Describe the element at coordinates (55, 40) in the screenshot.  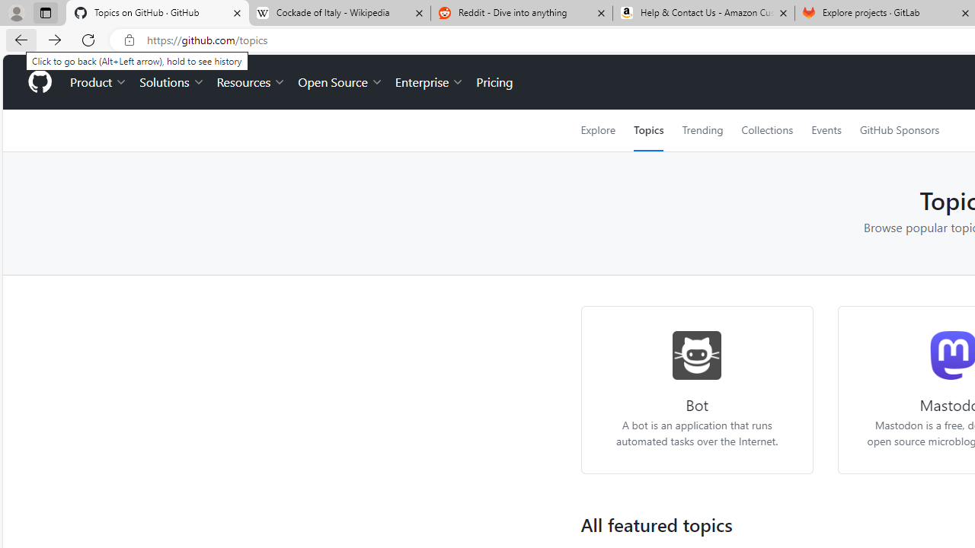
I see `Forward` at that location.